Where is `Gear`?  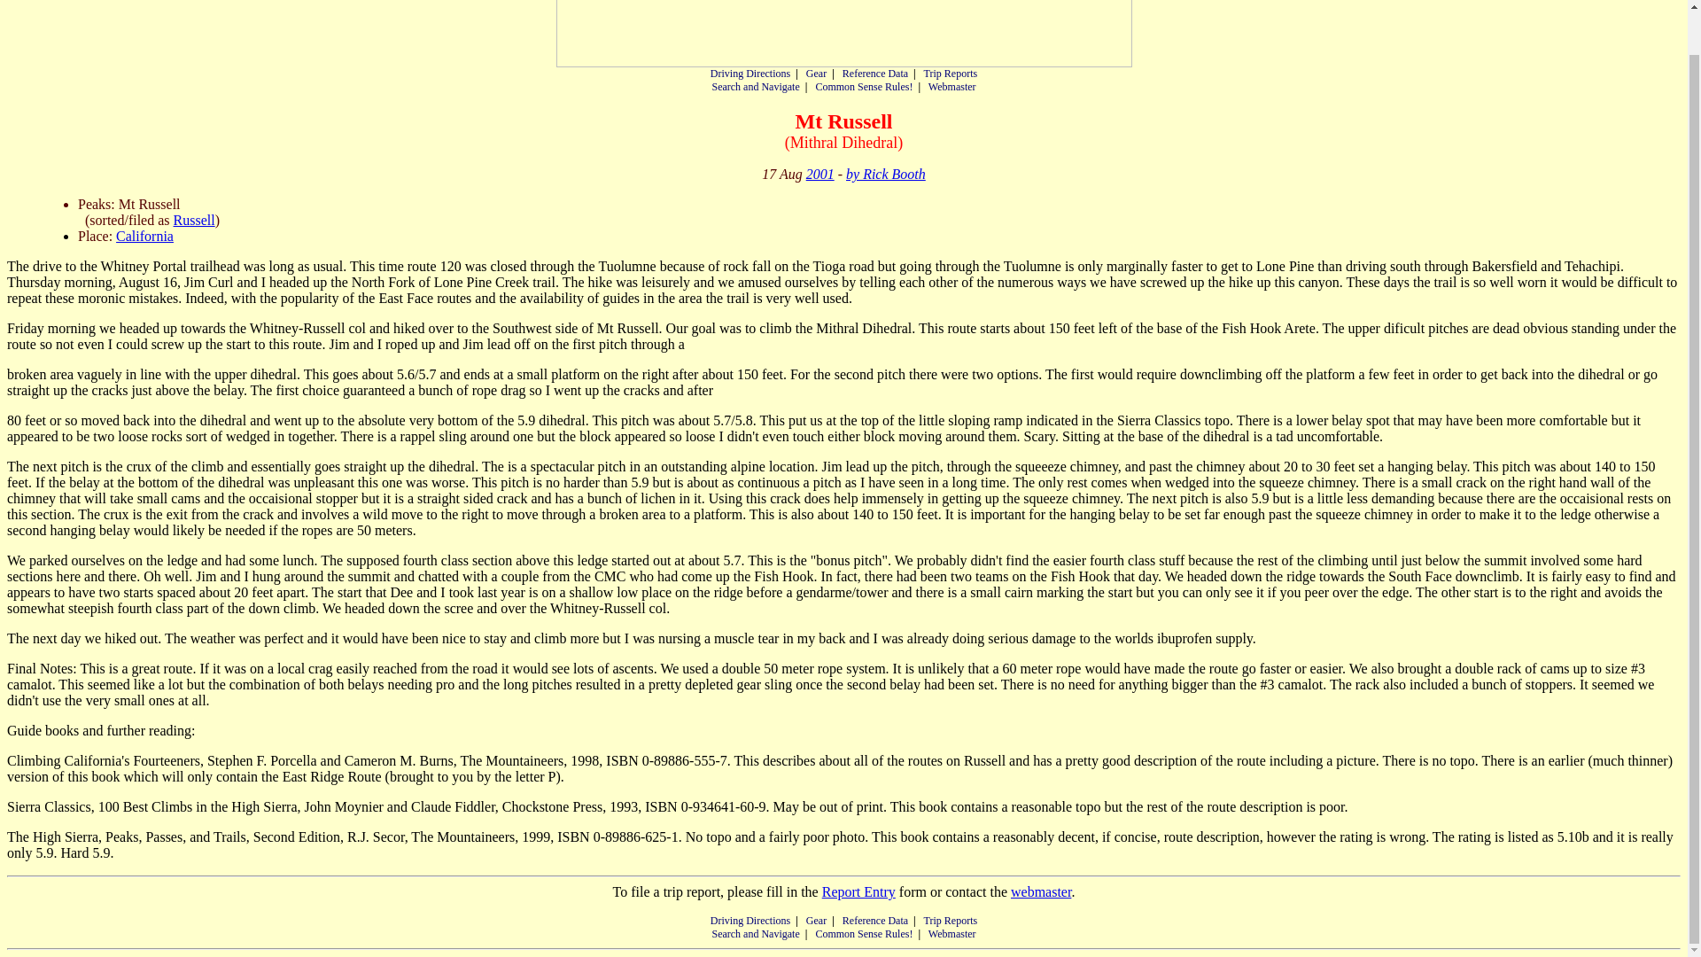
Gear is located at coordinates (817, 921).